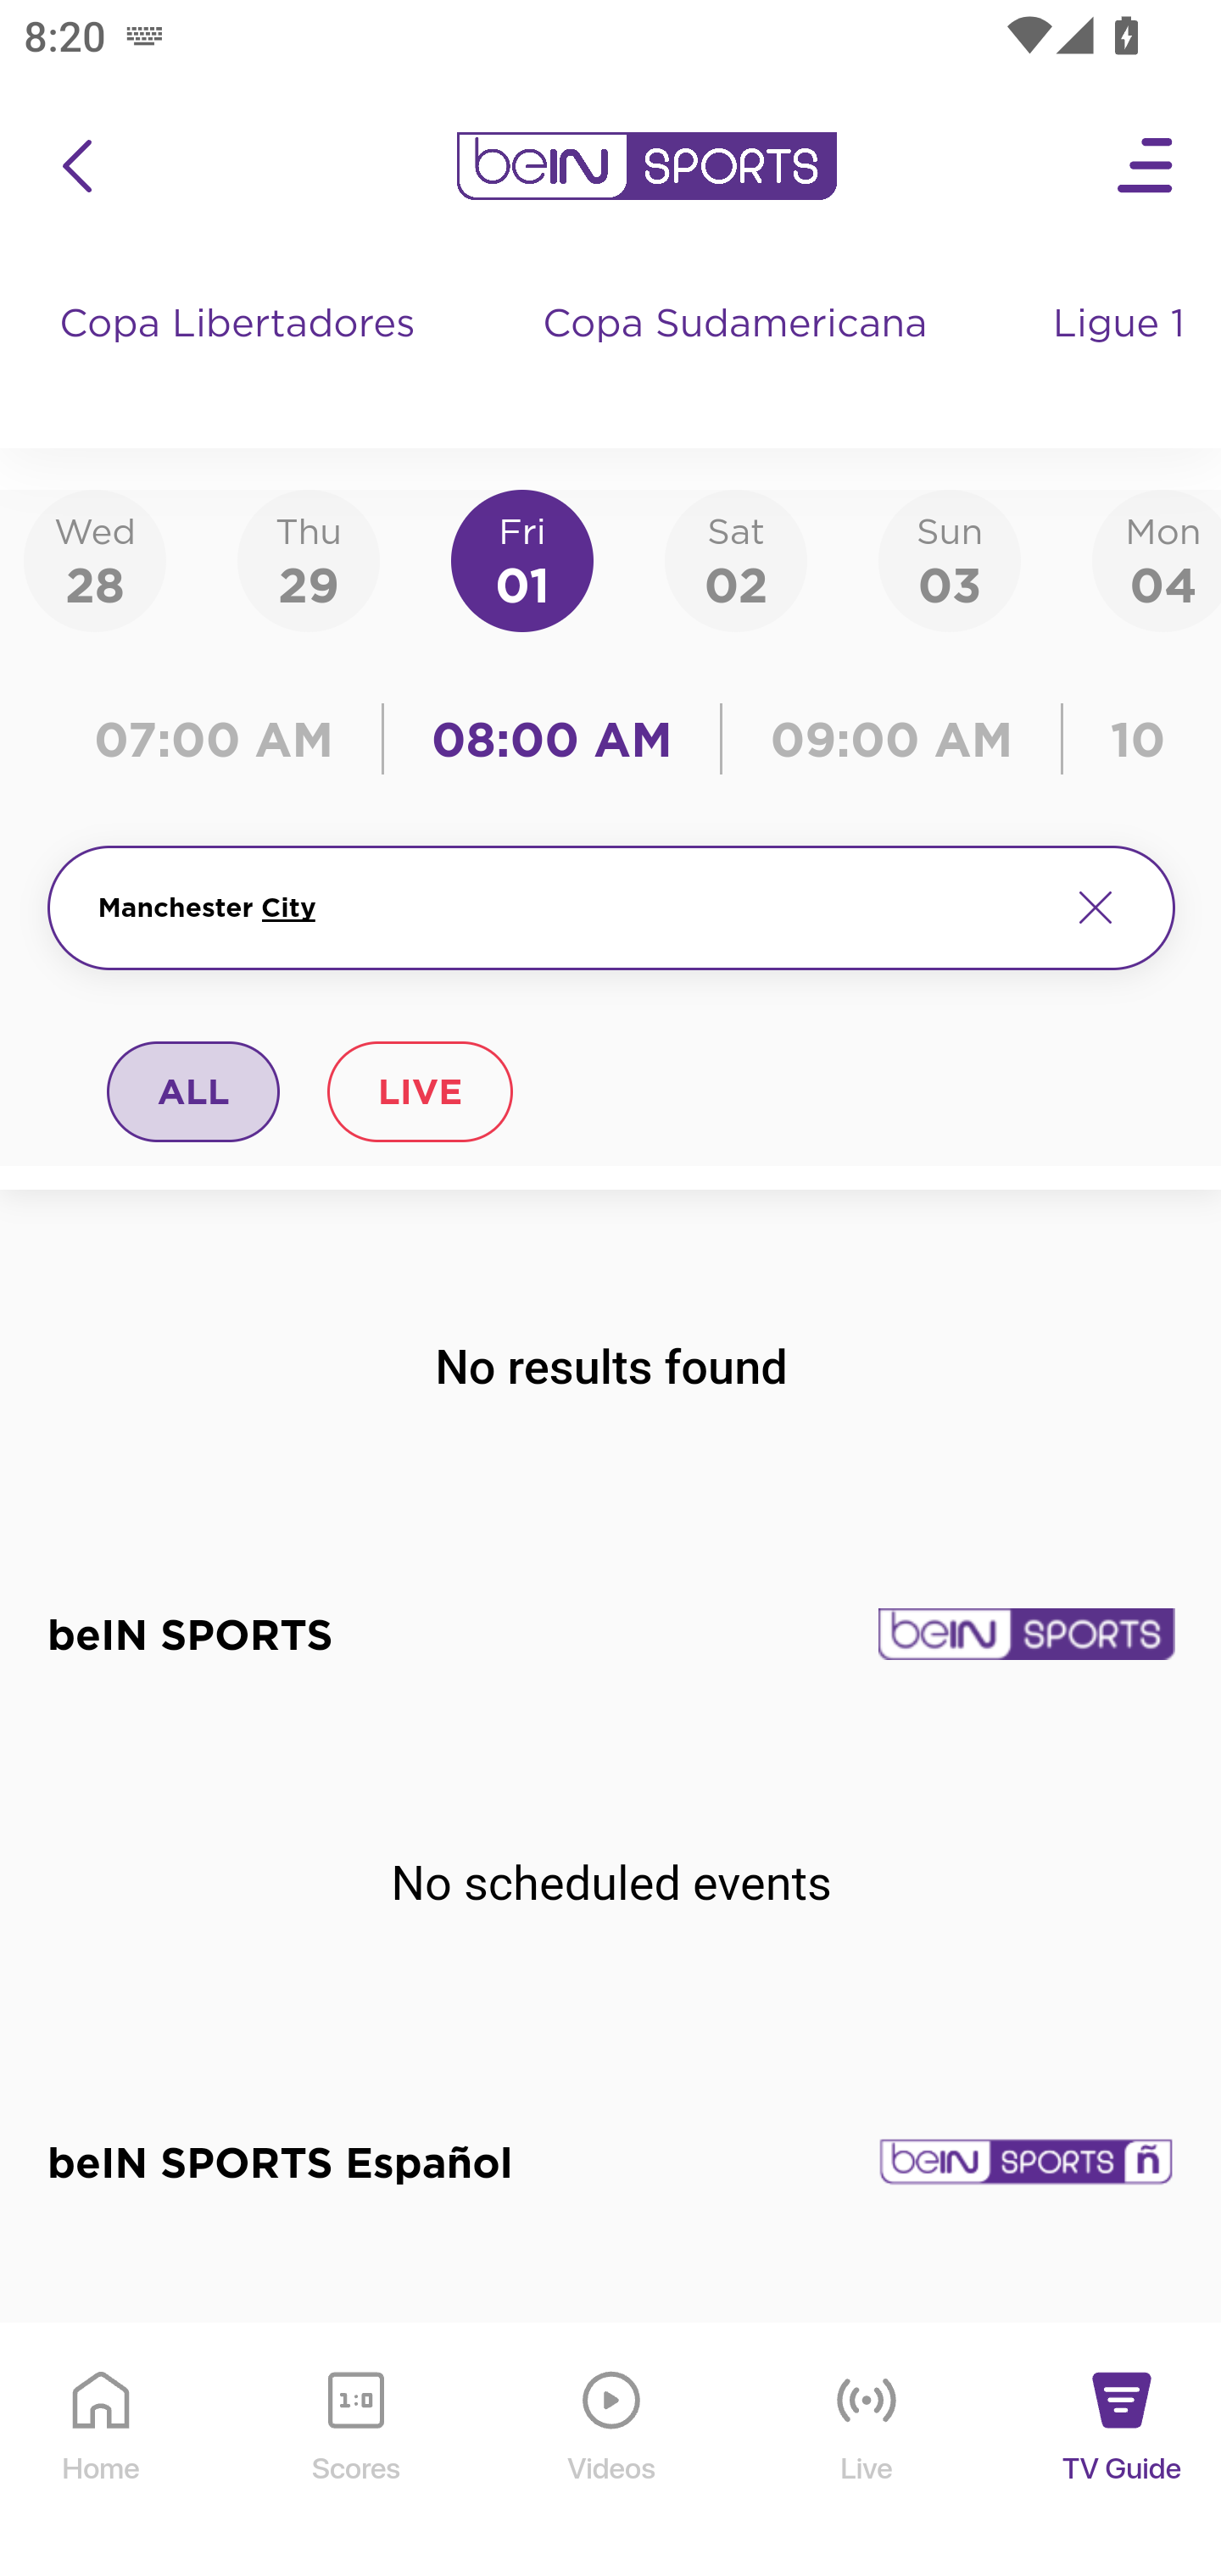  What do you see at coordinates (76, 166) in the screenshot?
I see `icon back` at bounding box center [76, 166].